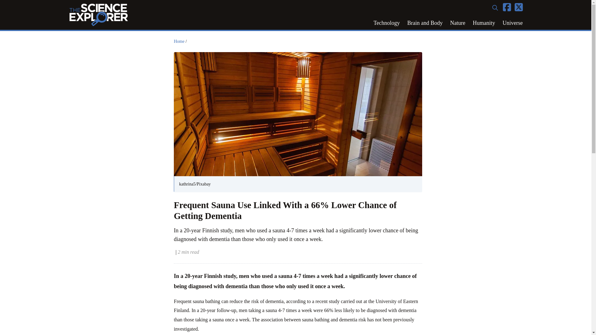 The width and height of the screenshot is (596, 335). I want to click on Home, so click(179, 42).